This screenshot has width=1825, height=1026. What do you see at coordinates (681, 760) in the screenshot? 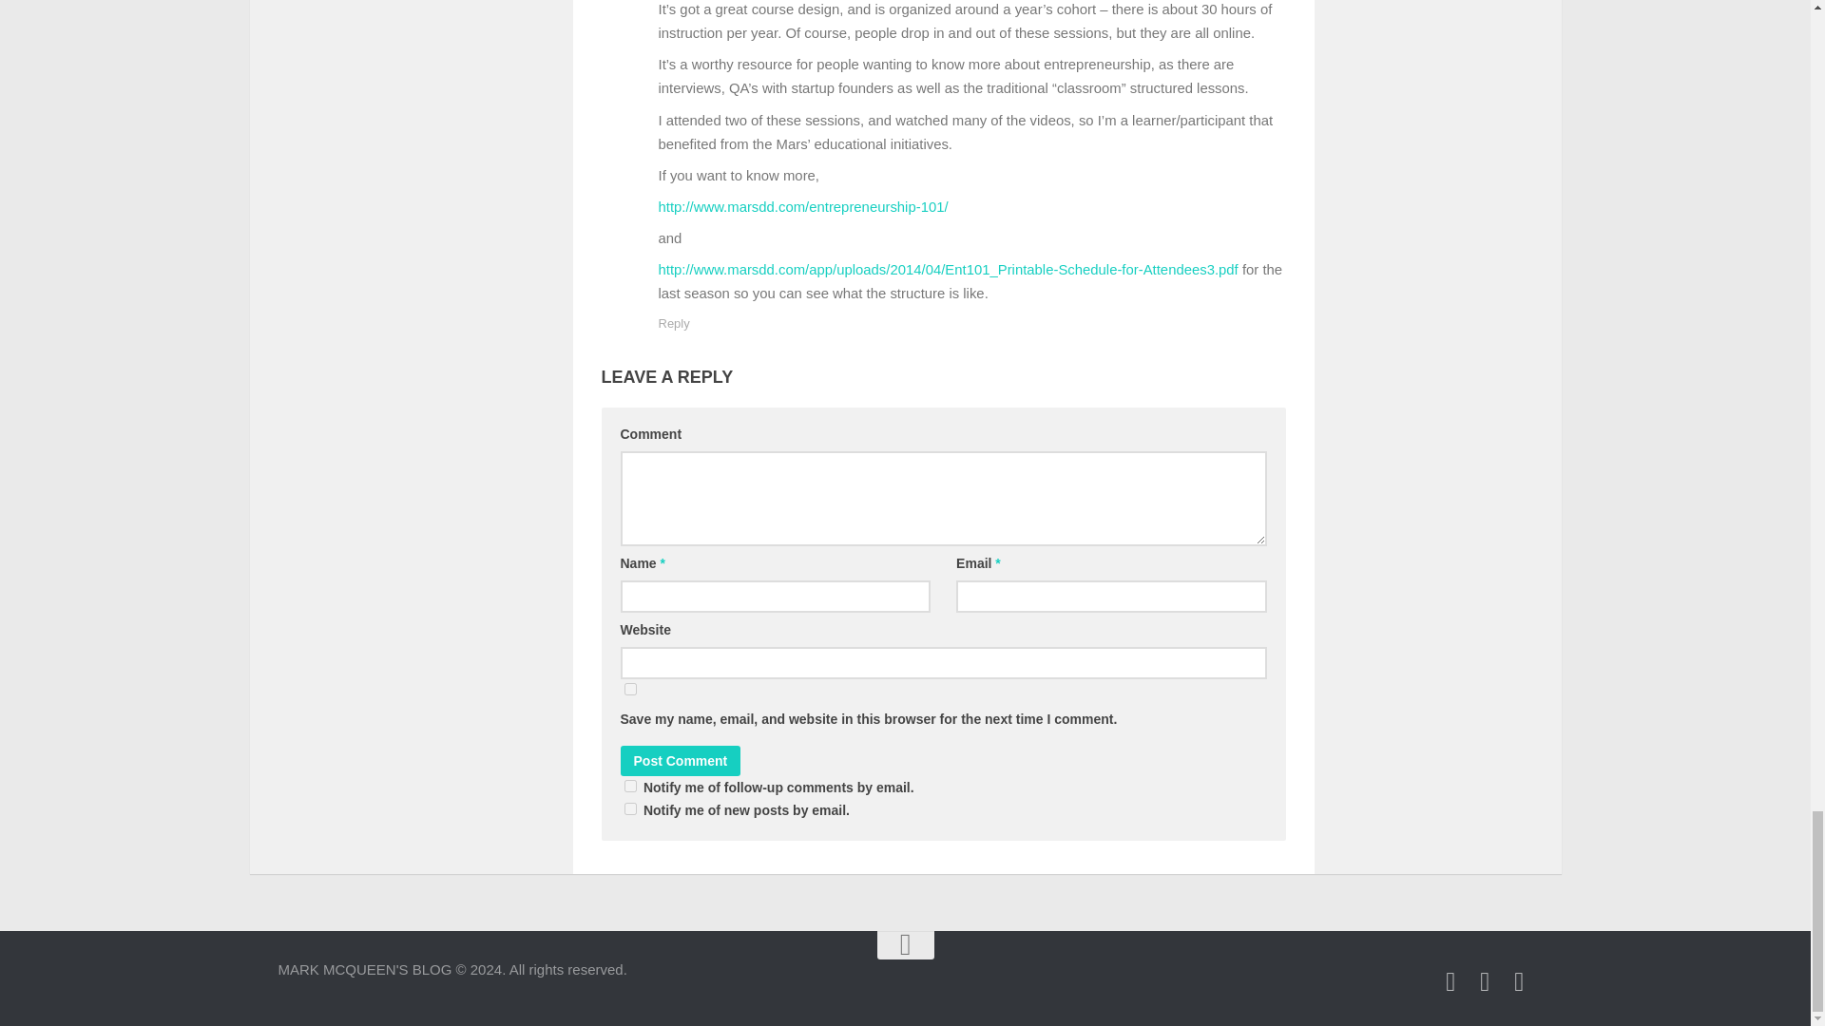
I see `Post Comment` at bounding box center [681, 760].